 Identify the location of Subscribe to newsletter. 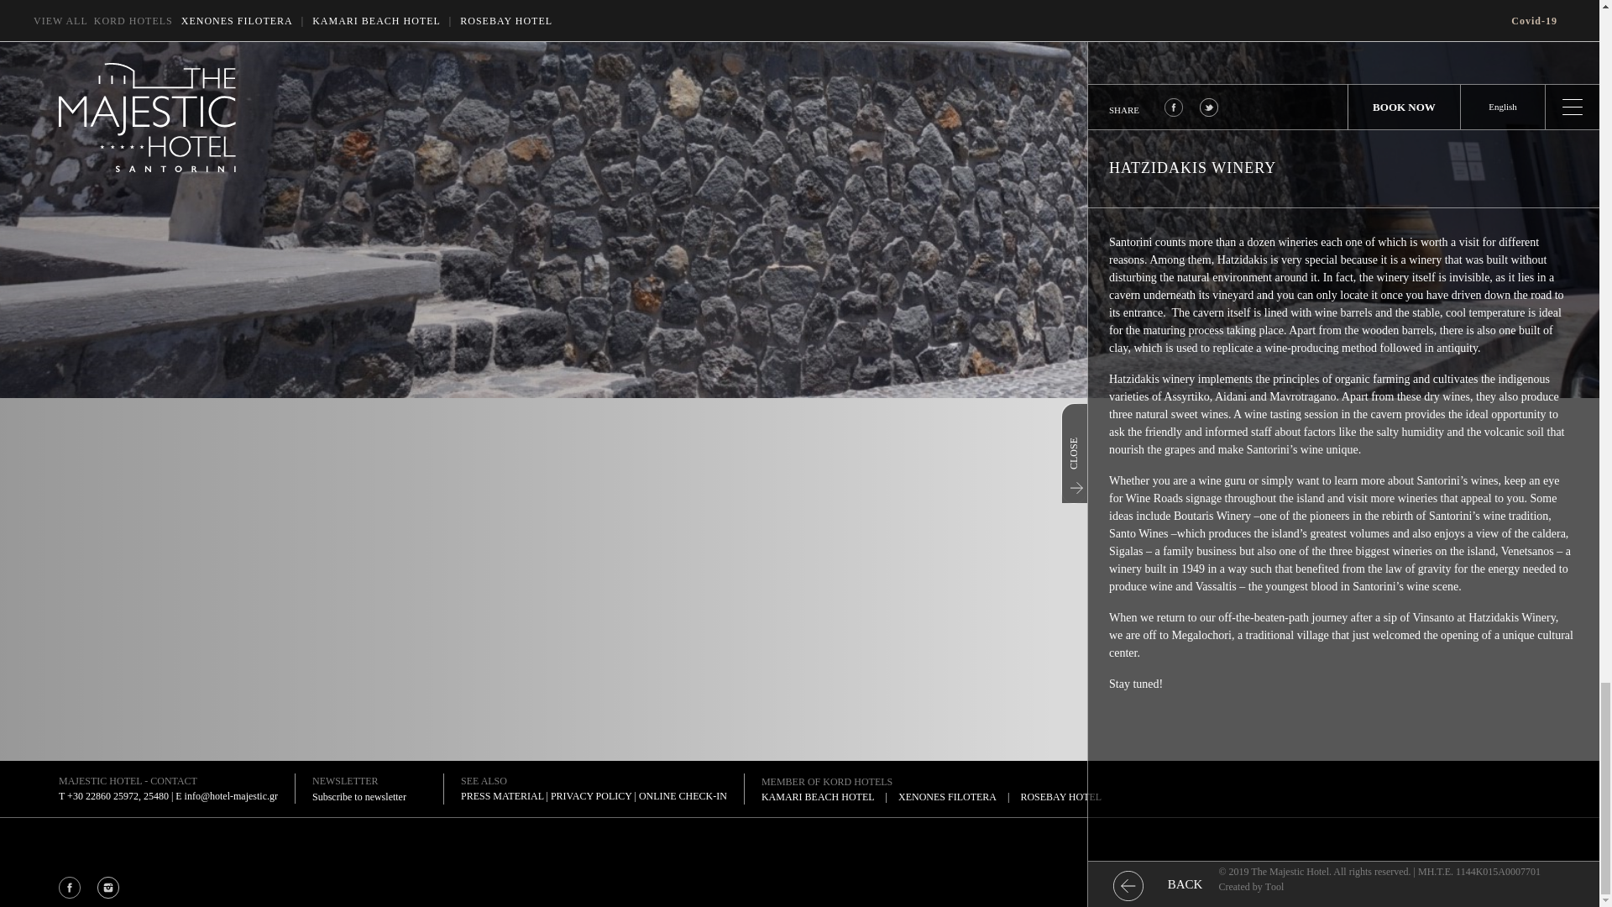
(369, 796).